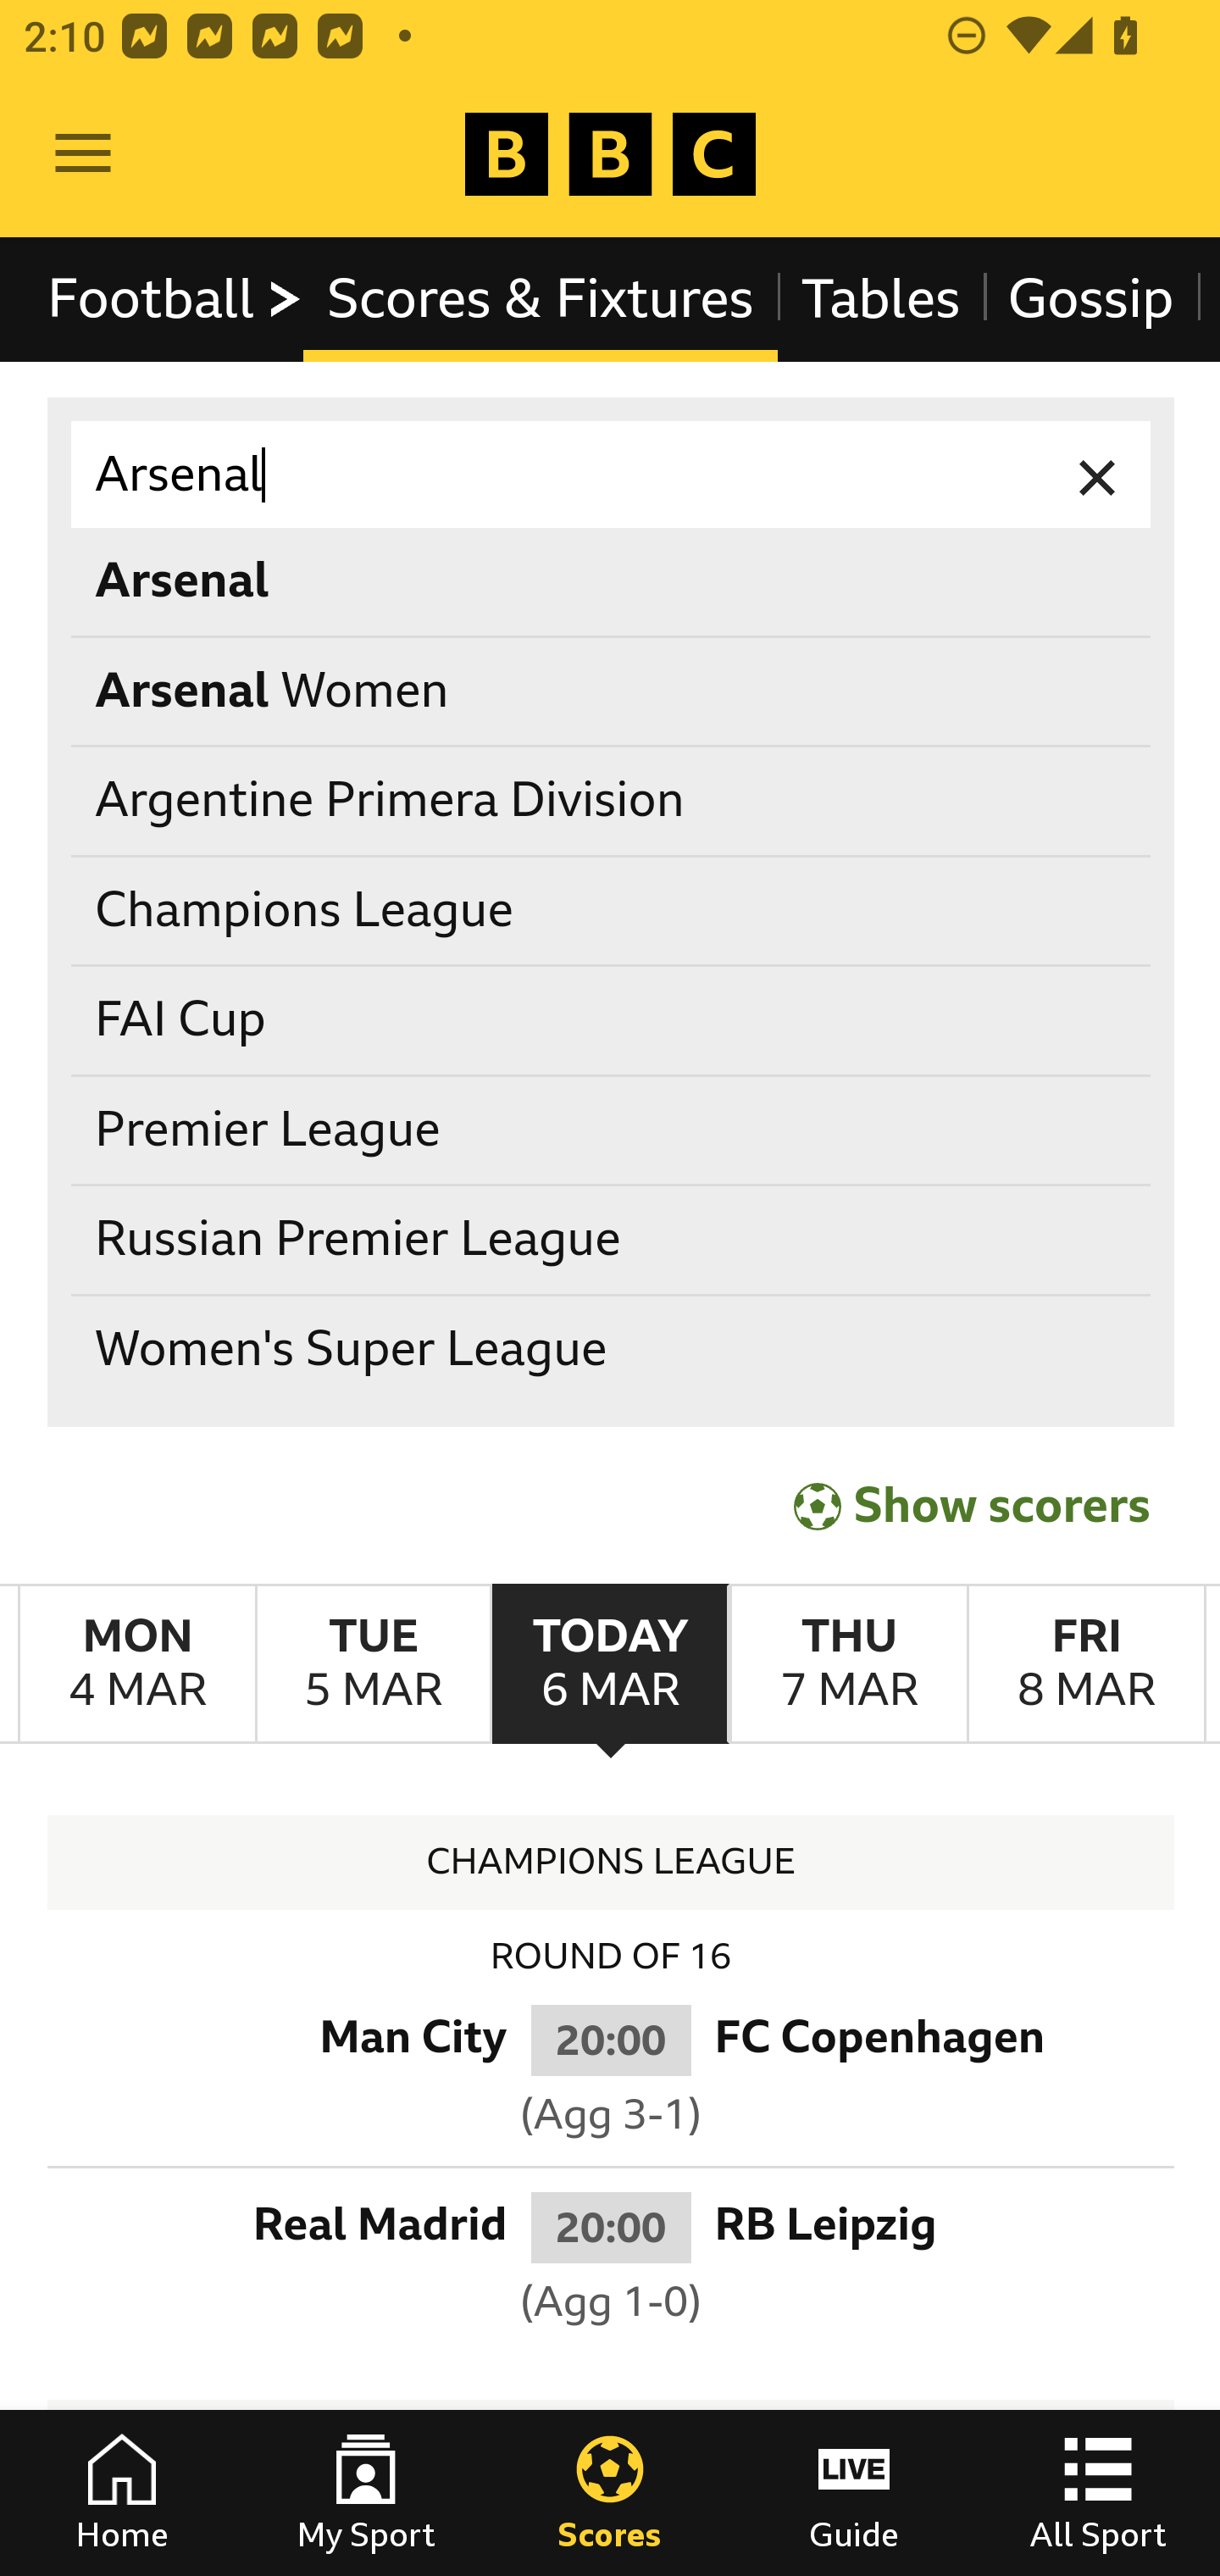 The height and width of the screenshot is (2576, 1220). I want to click on All Sport, so click(1098, 2493).